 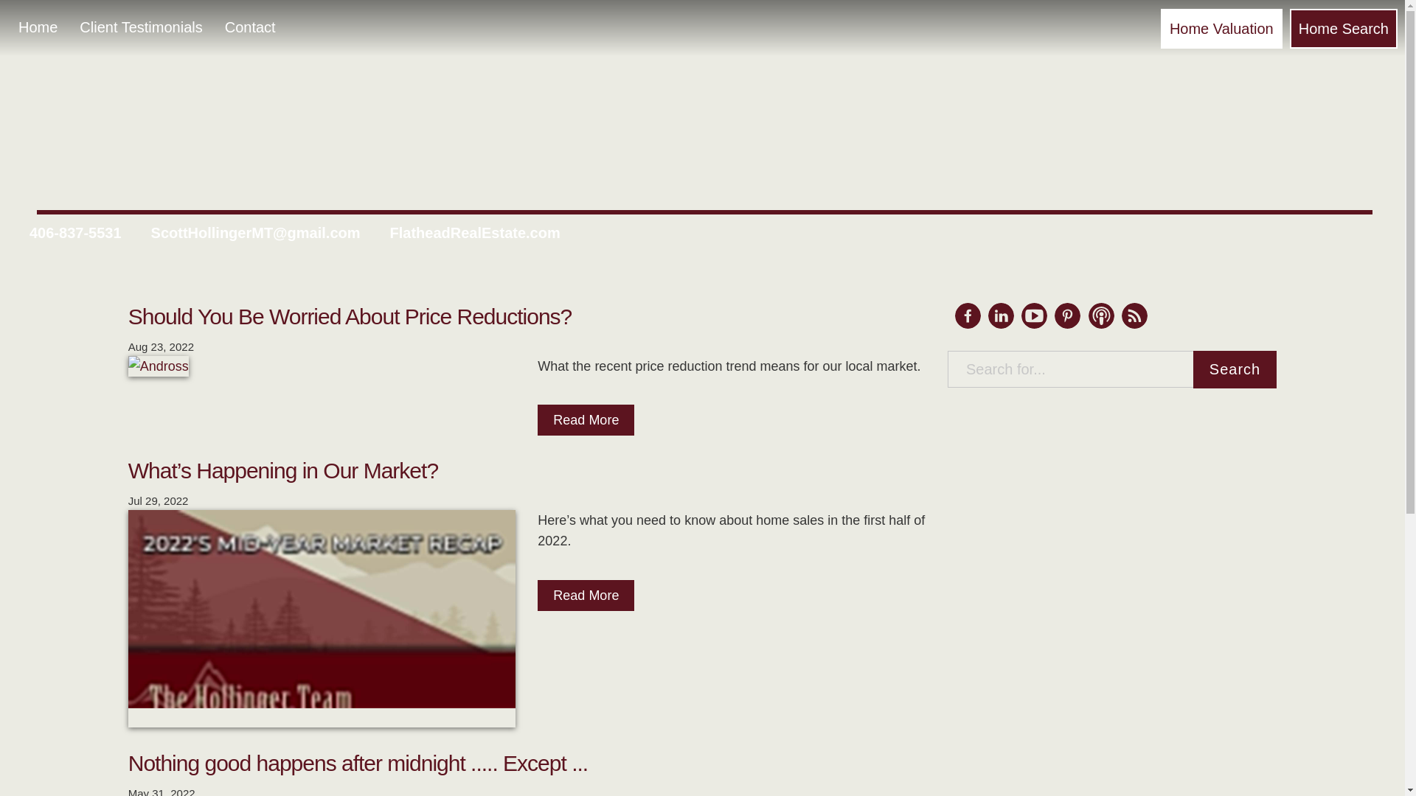 What do you see at coordinates (968, 315) in the screenshot?
I see `Facbook` at bounding box center [968, 315].